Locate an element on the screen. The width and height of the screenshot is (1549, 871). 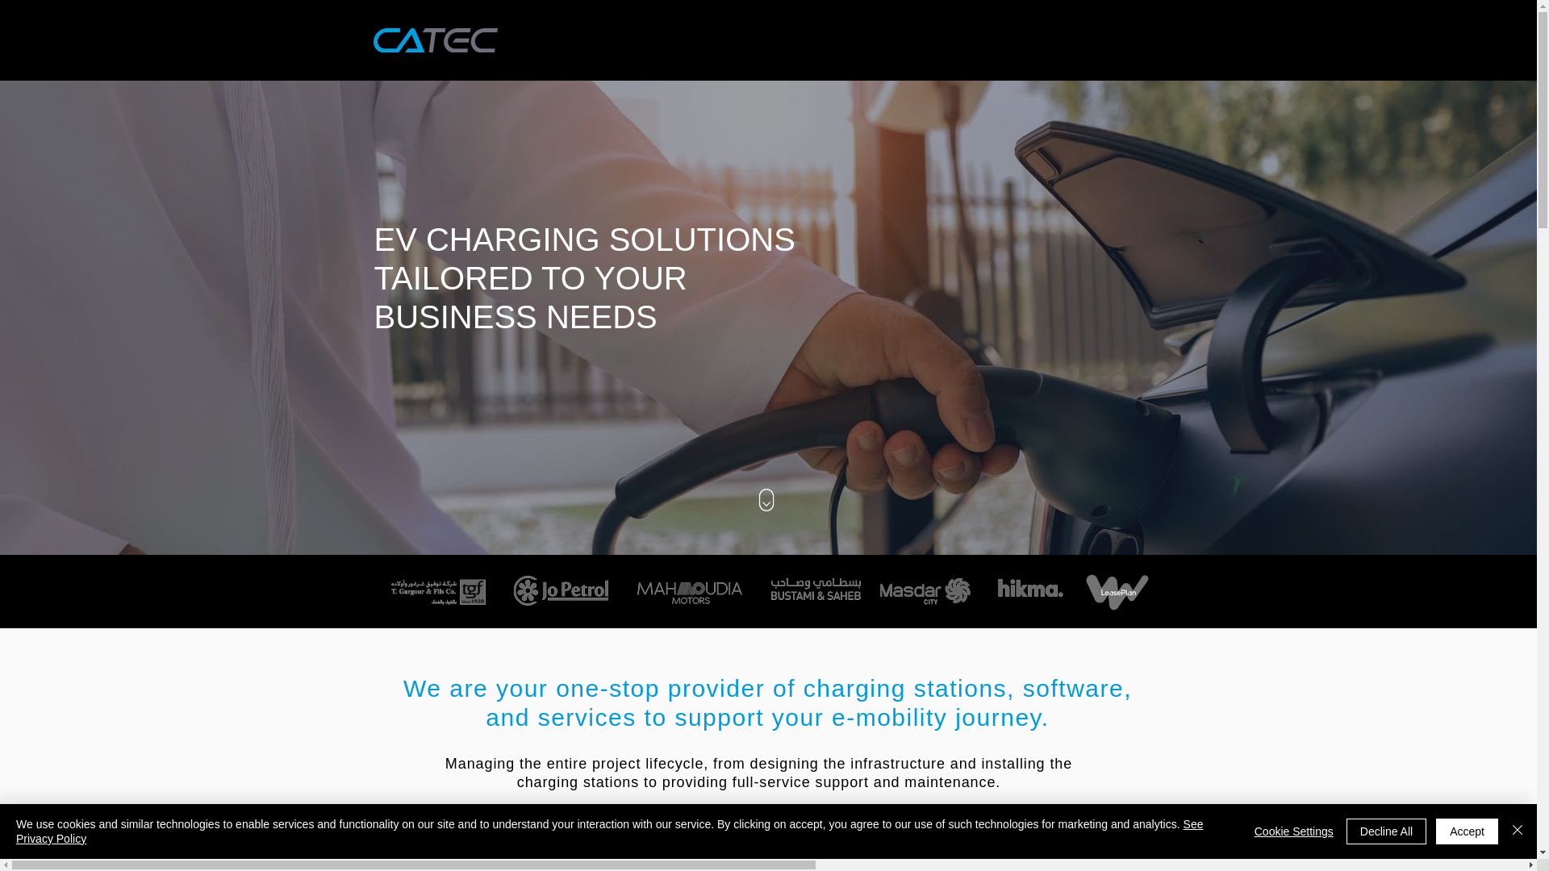
Consult our Experts is located at coordinates (758, 853).